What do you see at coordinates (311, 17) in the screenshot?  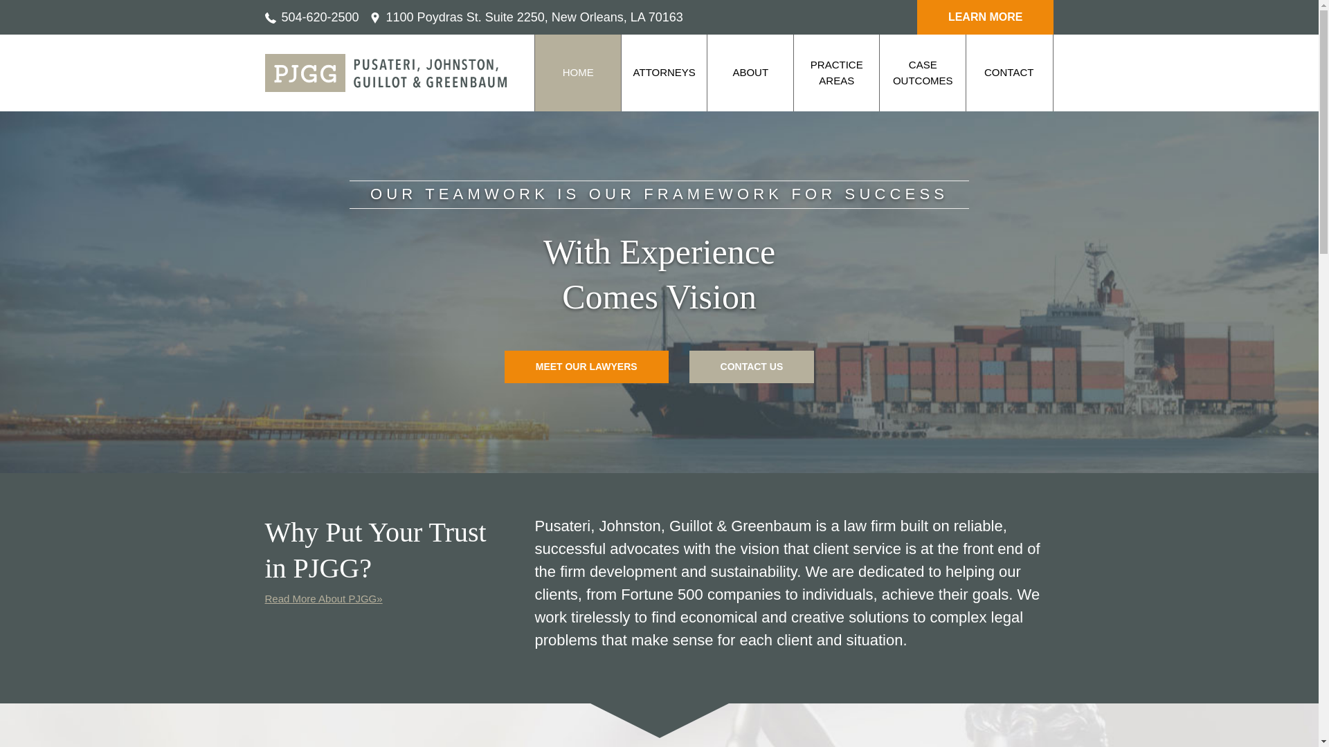 I see `504-620-2500` at bounding box center [311, 17].